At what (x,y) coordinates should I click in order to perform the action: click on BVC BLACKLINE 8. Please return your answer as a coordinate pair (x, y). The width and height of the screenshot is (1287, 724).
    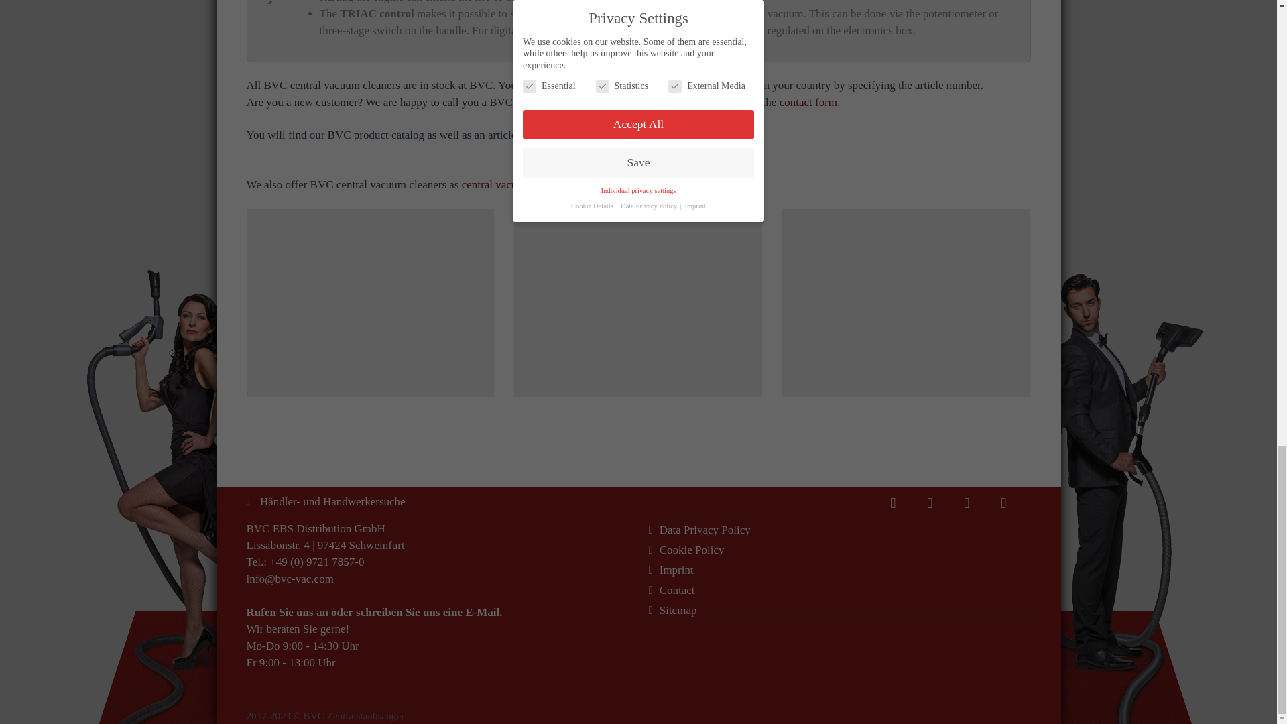
    Looking at the image, I should click on (370, 303).